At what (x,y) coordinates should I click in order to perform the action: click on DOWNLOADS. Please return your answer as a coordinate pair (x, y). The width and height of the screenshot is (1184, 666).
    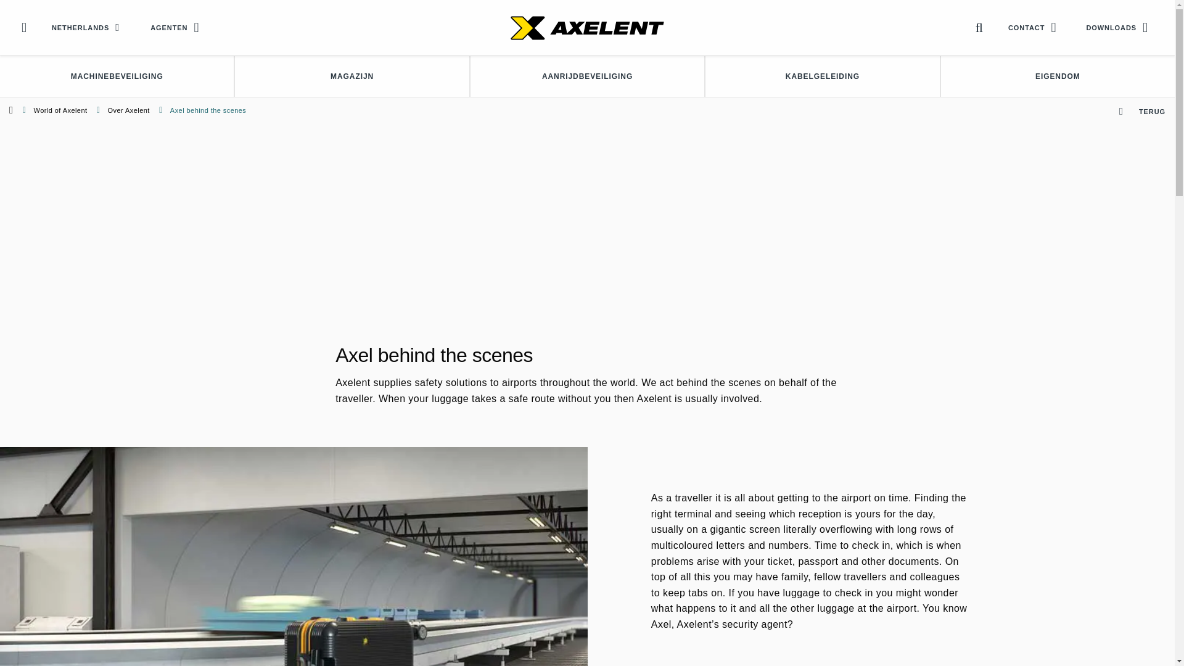
    Looking at the image, I should click on (1119, 27).